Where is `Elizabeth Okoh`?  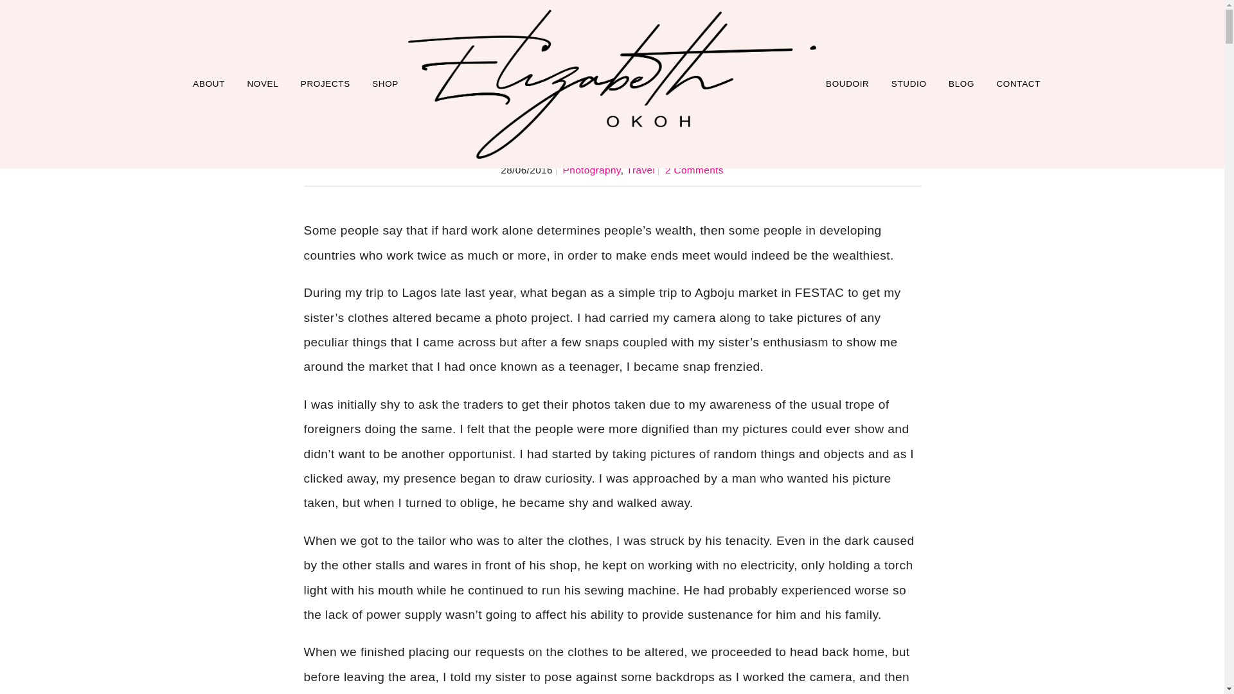 Elizabeth Okoh is located at coordinates (612, 84).